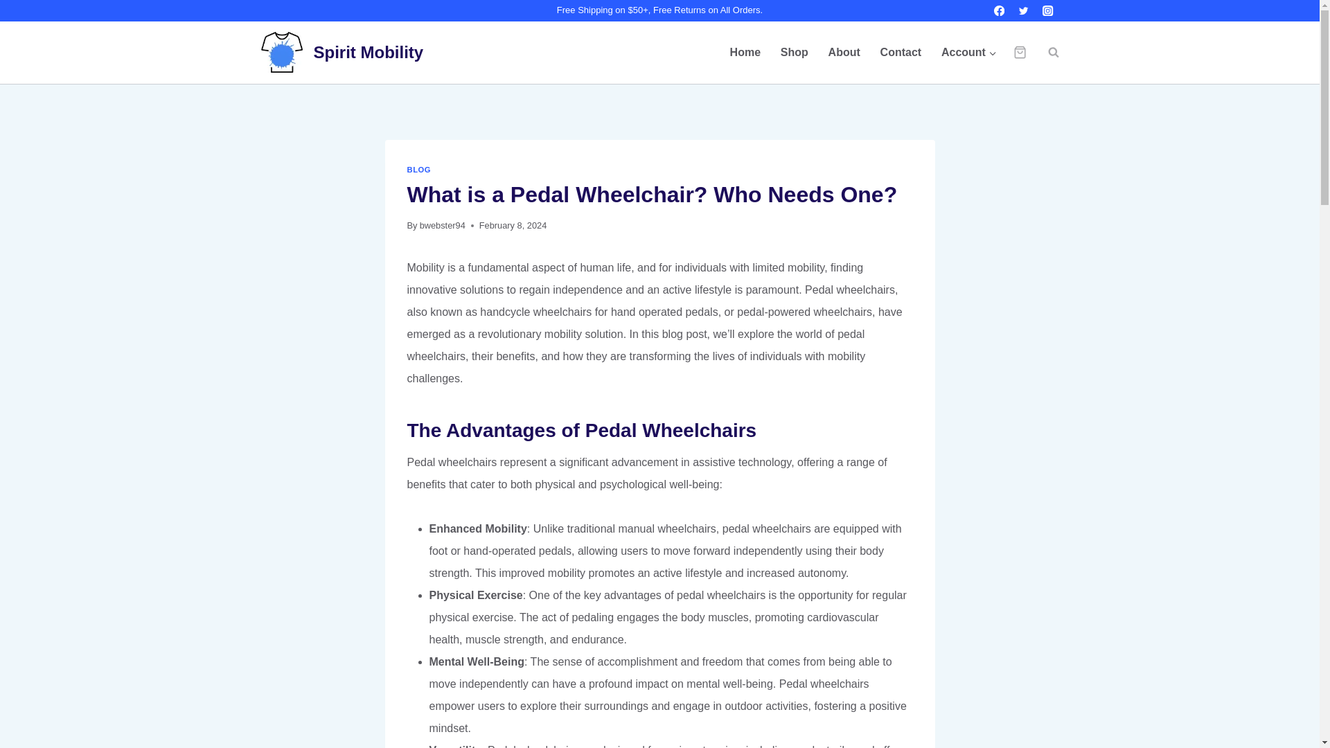 This screenshot has width=1330, height=748. I want to click on Contact, so click(901, 53).